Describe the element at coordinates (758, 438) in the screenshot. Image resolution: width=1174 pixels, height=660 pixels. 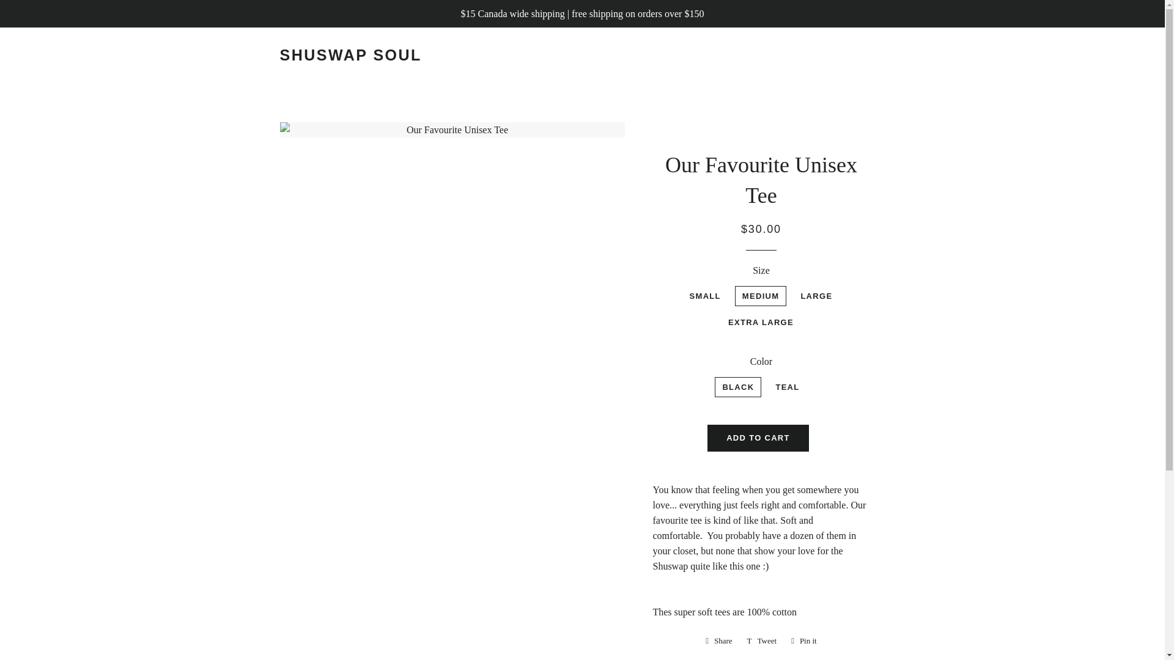
I see `ADD TO CART` at that location.